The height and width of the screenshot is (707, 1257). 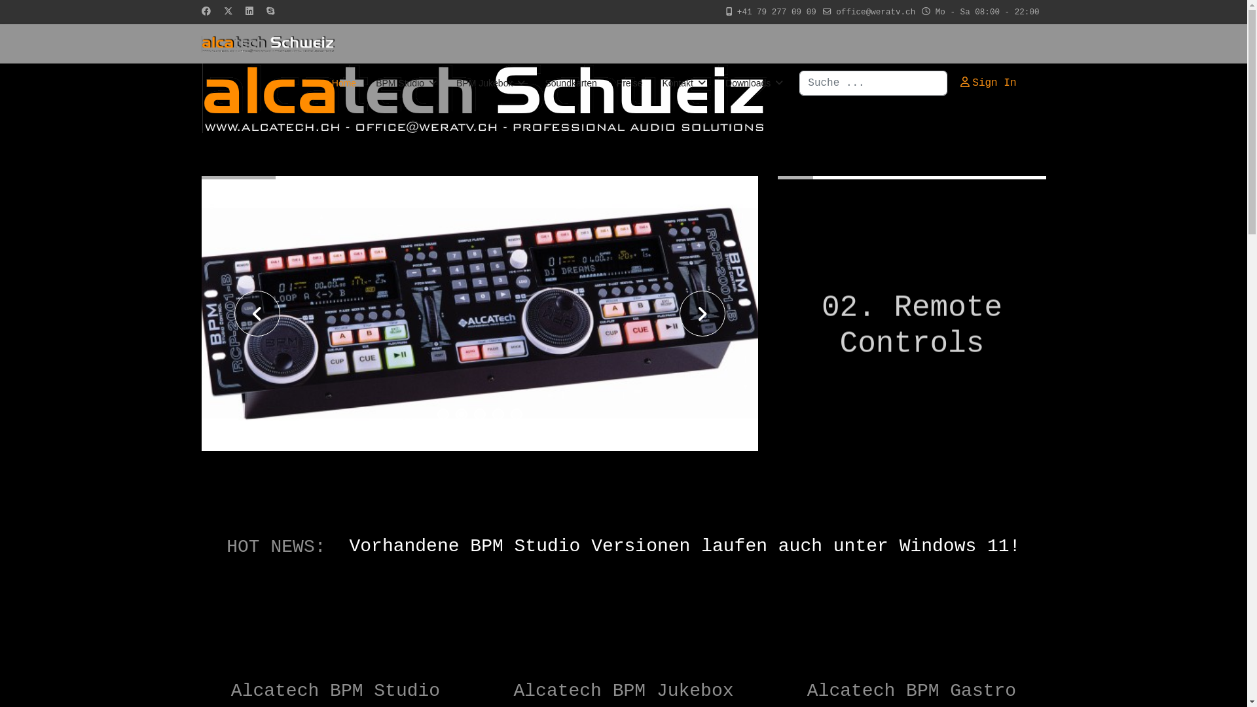 What do you see at coordinates (776, 12) in the screenshot?
I see `+41 79 277 09 09` at bounding box center [776, 12].